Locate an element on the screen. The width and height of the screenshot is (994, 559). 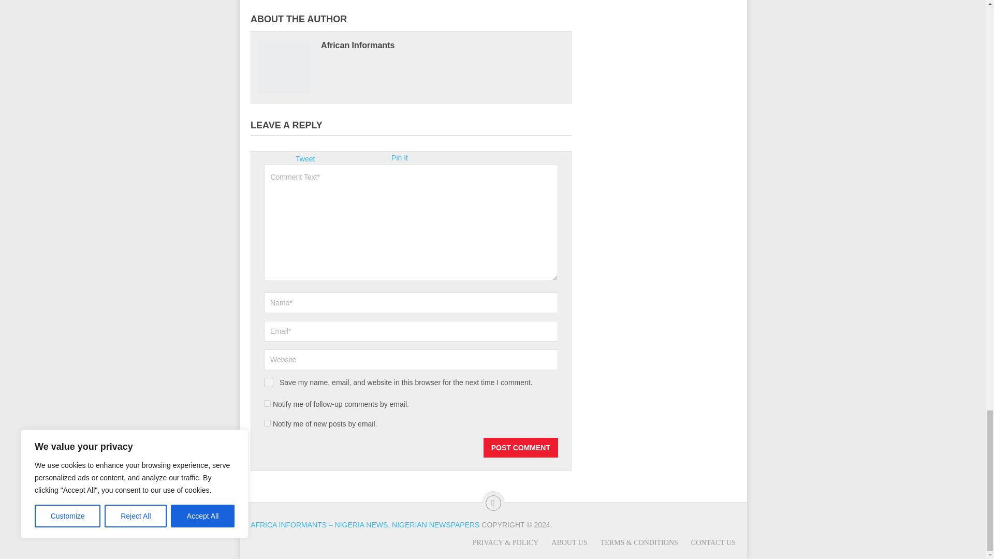
subscribe is located at coordinates (267, 404).